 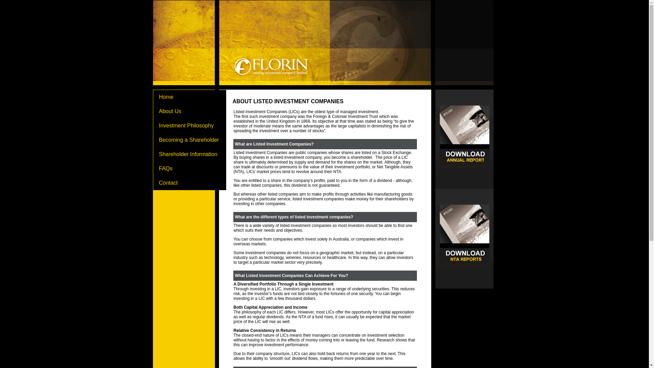 I want to click on Becoming a Shareholder, so click(x=190, y=140).